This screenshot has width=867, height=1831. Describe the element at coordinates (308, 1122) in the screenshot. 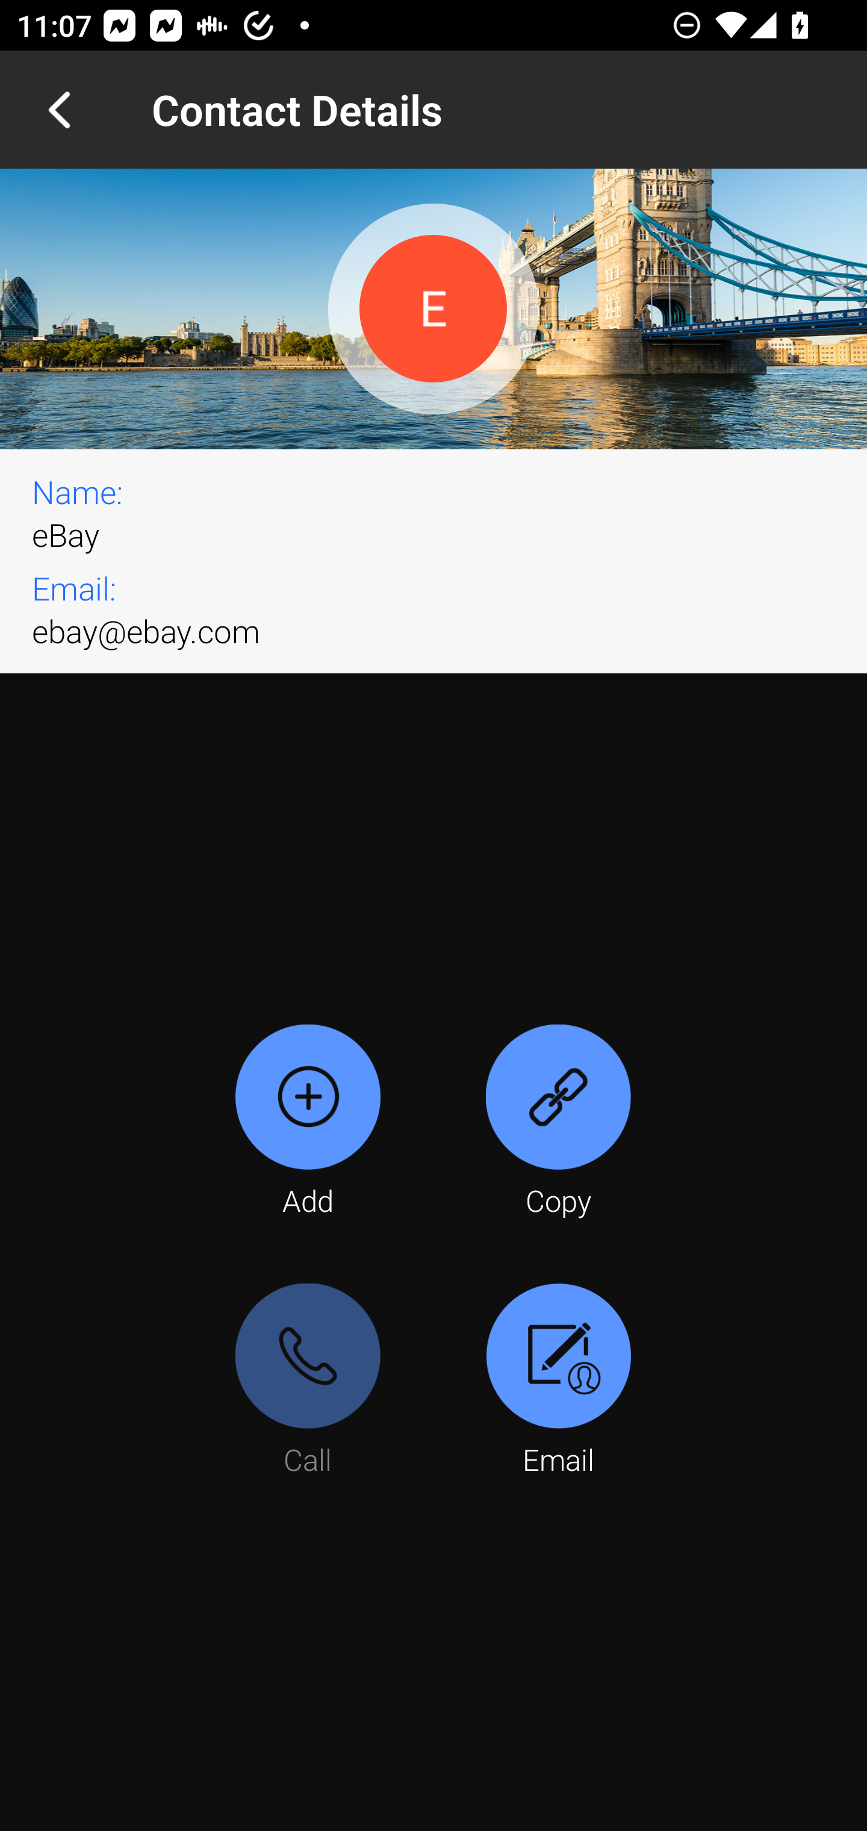

I see `Add` at that location.